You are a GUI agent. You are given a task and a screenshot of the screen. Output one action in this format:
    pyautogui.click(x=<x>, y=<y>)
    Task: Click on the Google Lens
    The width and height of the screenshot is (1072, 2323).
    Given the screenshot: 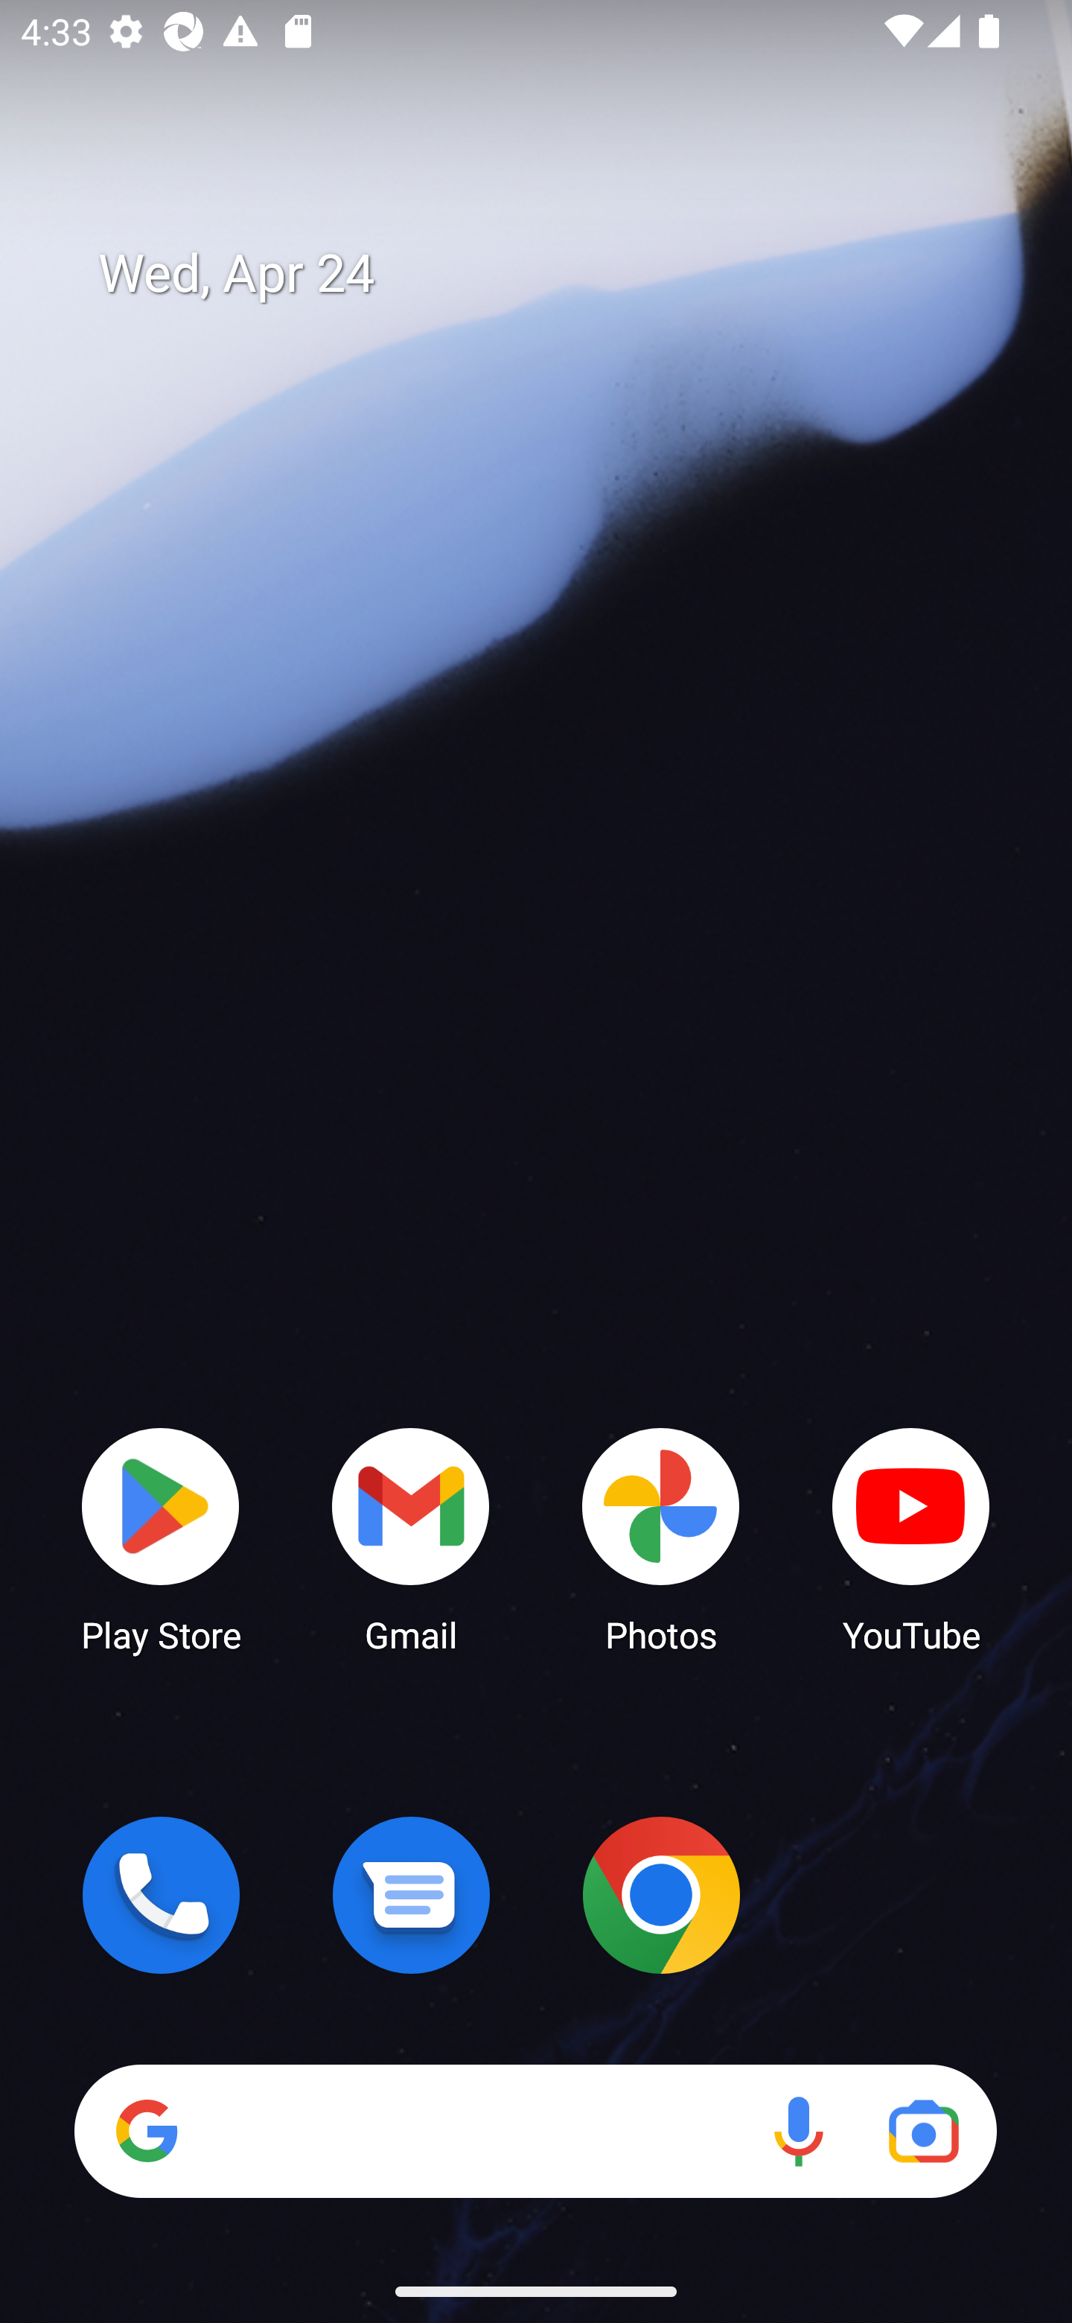 What is the action you would take?
    pyautogui.click(x=923, y=2131)
    